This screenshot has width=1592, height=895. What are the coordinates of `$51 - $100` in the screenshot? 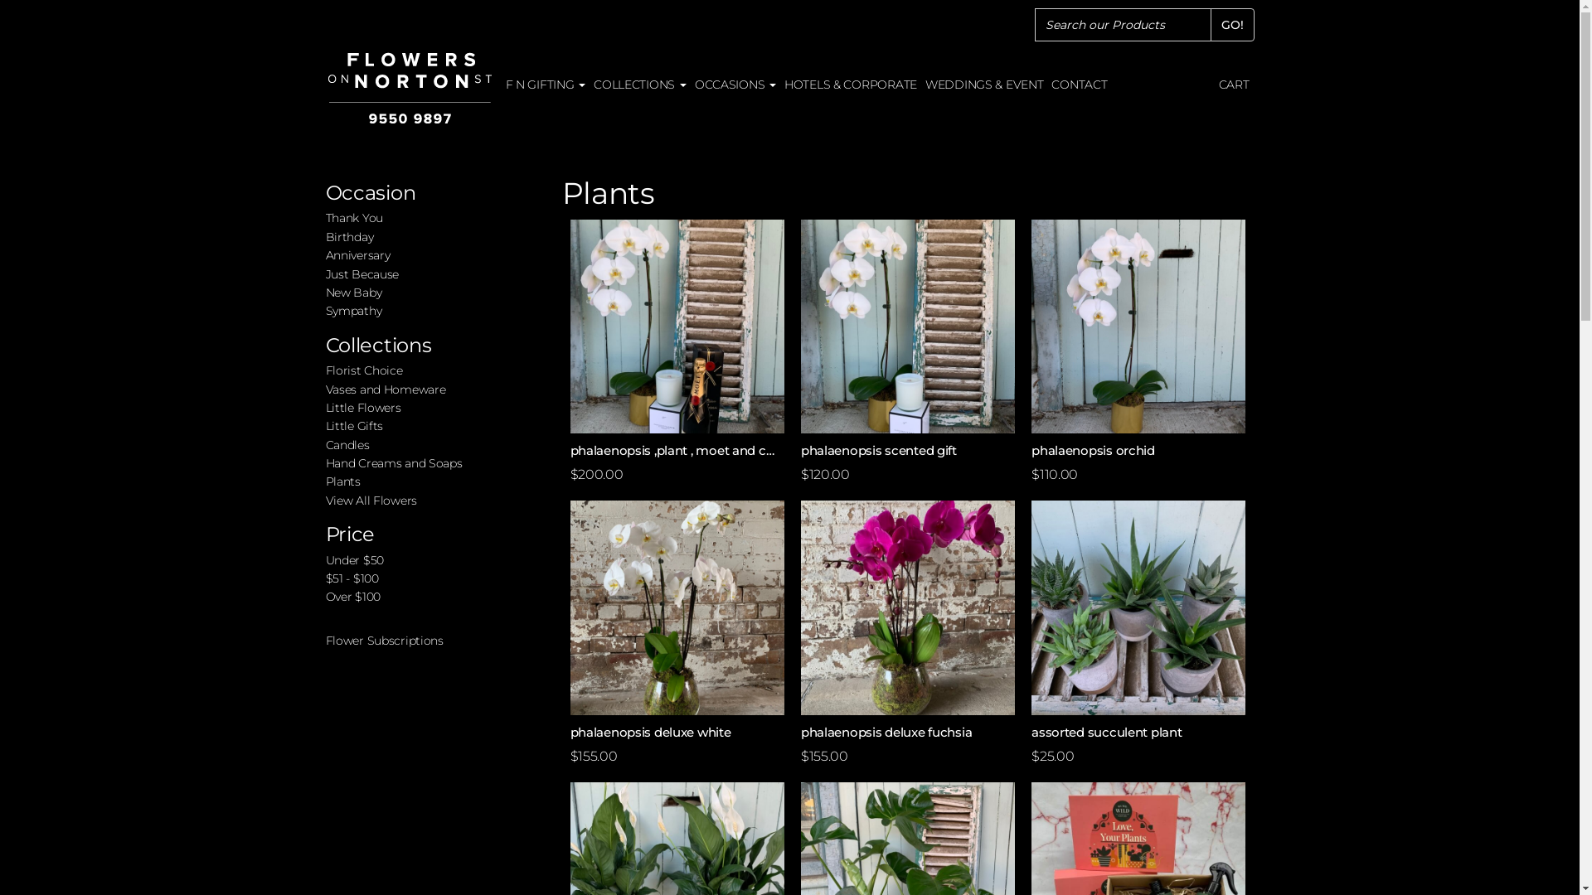 It's located at (352, 578).